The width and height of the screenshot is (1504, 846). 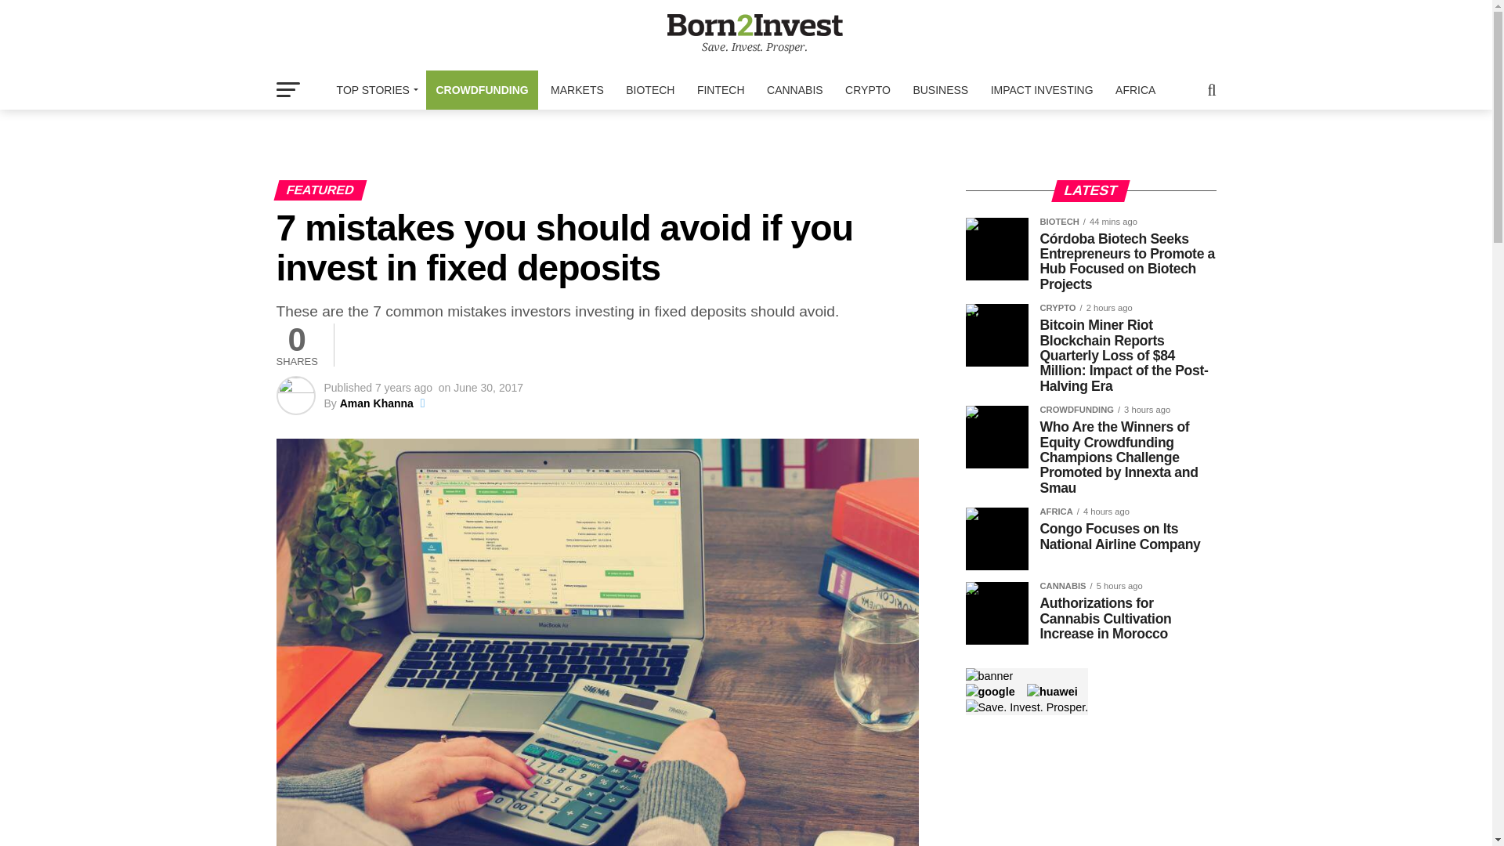 What do you see at coordinates (1042, 89) in the screenshot?
I see `IMPACT INVESTING` at bounding box center [1042, 89].